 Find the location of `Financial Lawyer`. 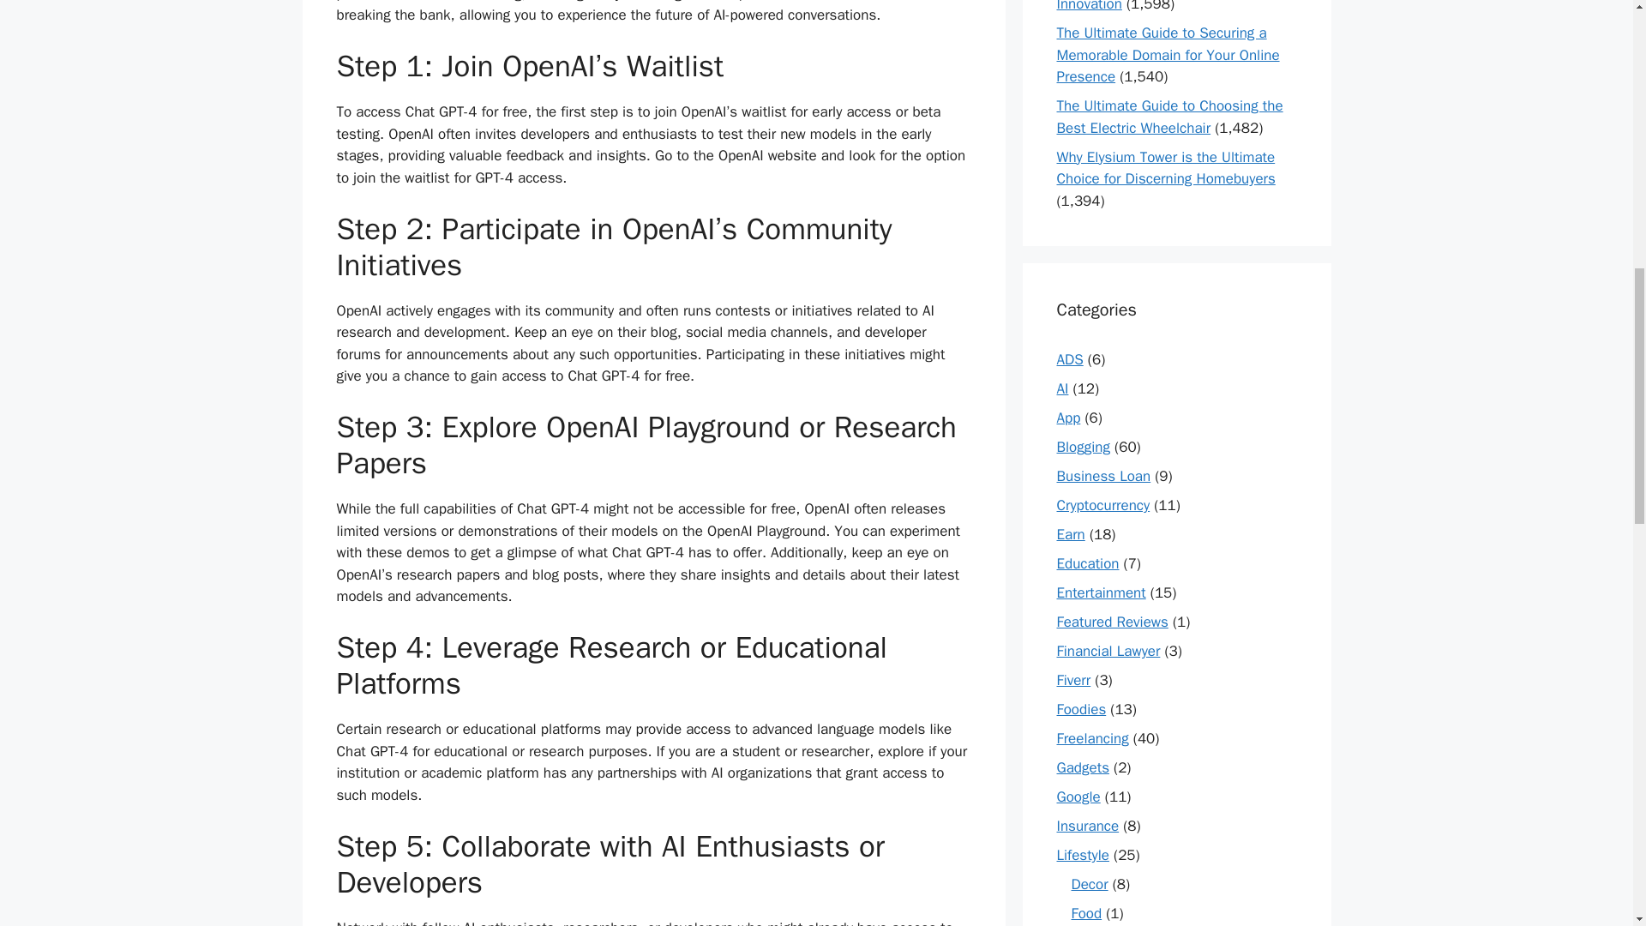

Financial Lawyer is located at coordinates (1108, 652).